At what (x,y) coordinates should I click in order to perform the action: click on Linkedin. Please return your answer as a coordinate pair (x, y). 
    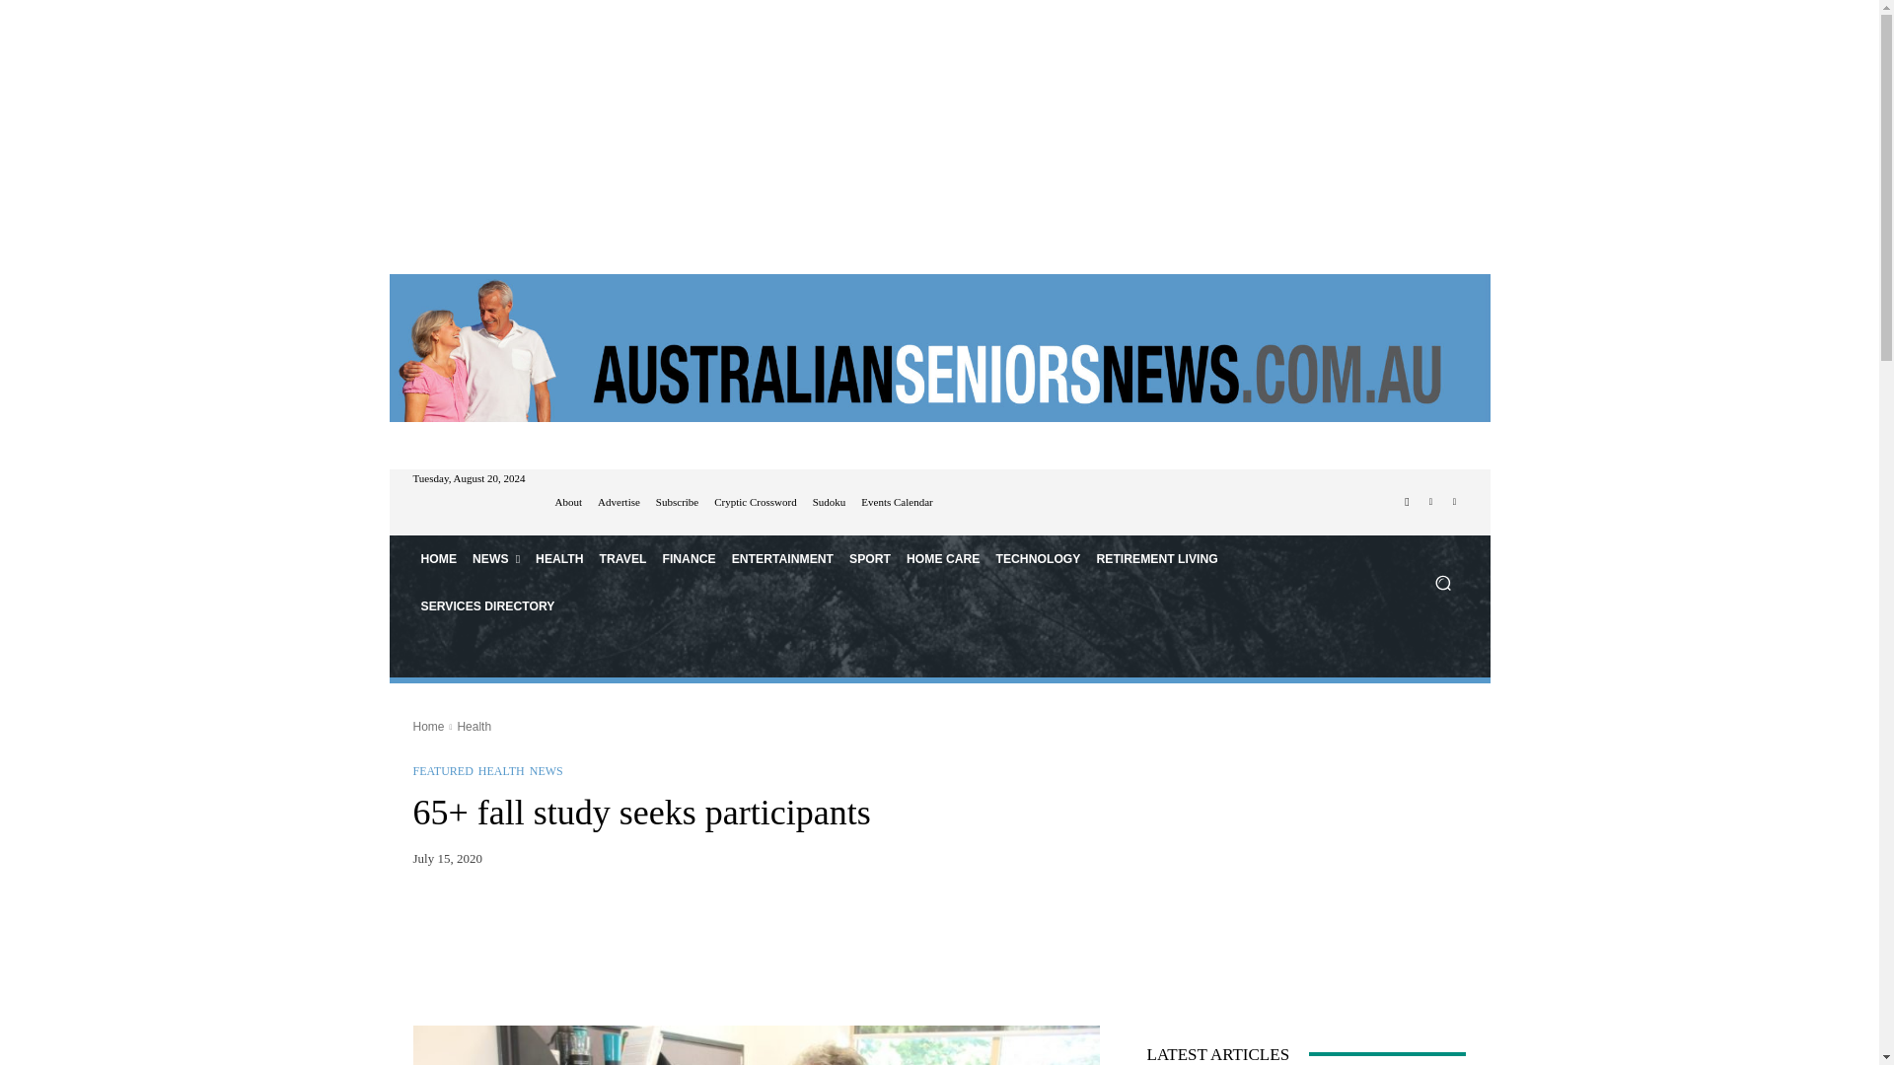
    Looking at the image, I should click on (1430, 501).